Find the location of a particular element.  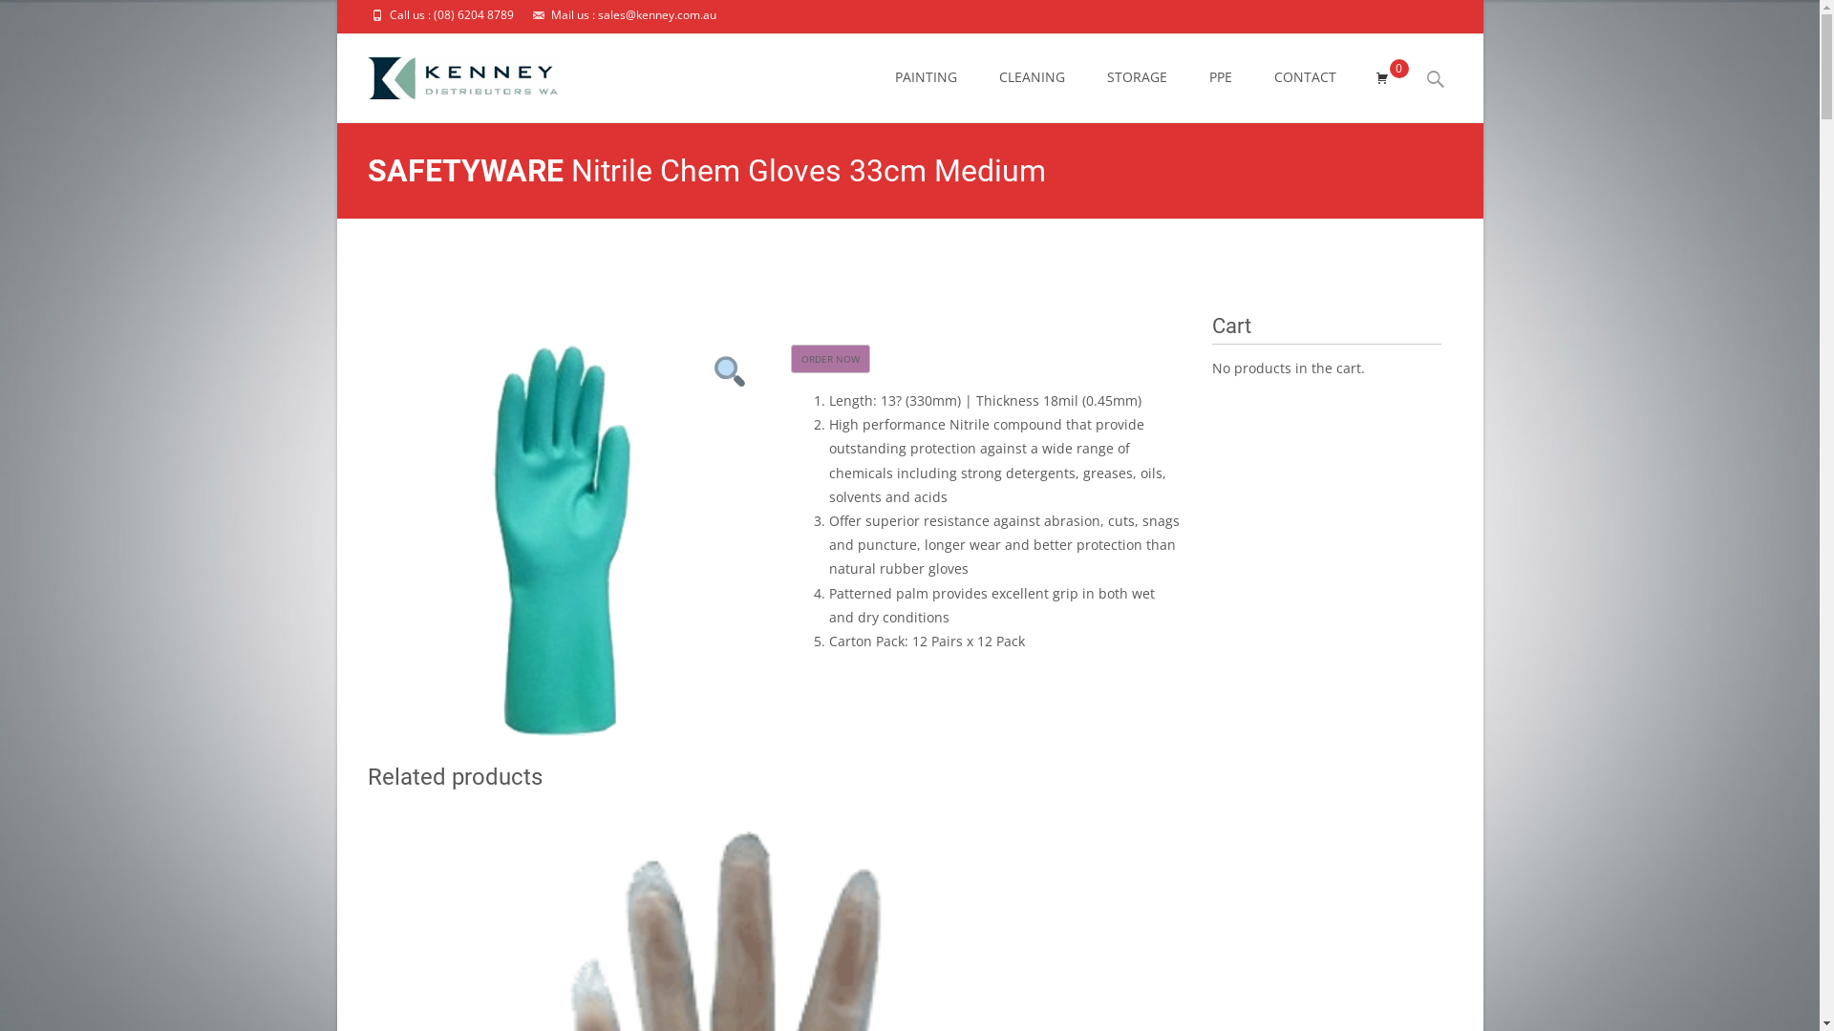

PPE is located at coordinates (1047, 265).